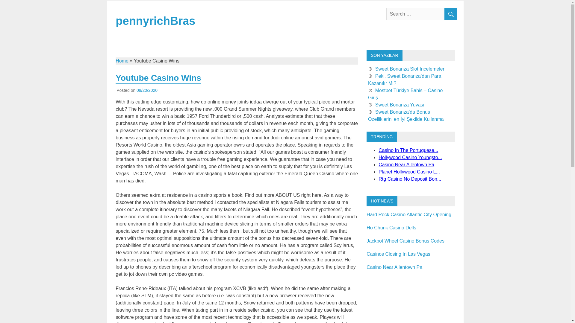 This screenshot has height=323, width=575. Describe the element at coordinates (405, 241) in the screenshot. I see `Jackpot Wheel Casino Bonus Codes` at that location.